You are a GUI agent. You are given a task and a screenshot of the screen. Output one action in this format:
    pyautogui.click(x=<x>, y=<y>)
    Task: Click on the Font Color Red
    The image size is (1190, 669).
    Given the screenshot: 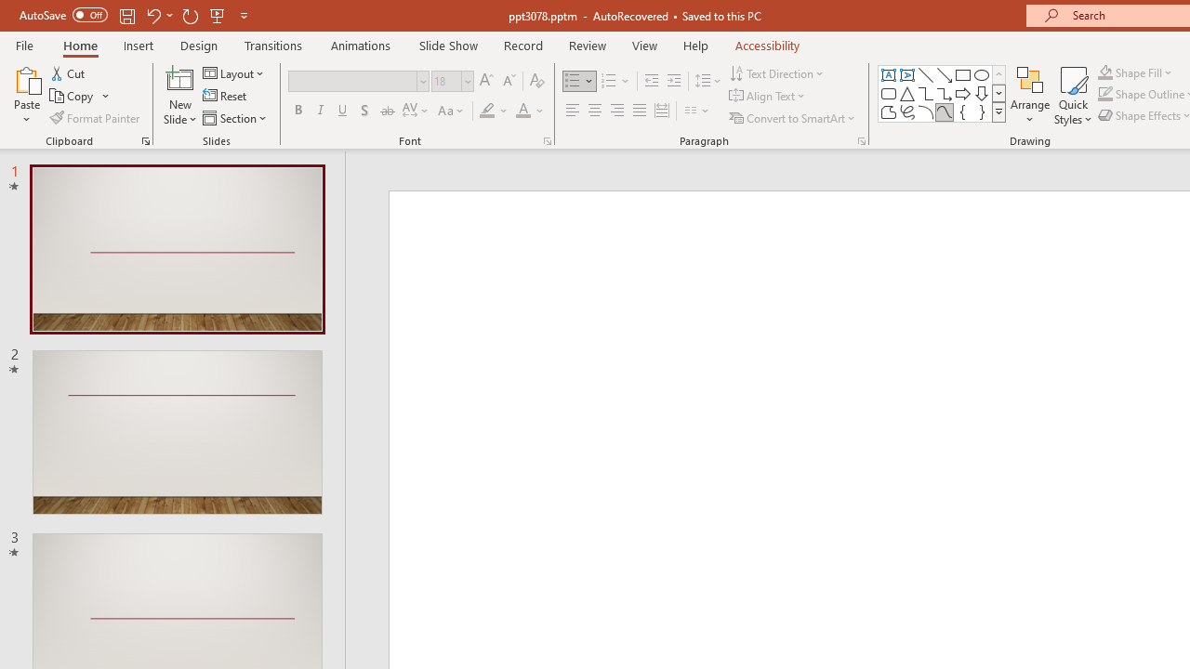 What is the action you would take?
    pyautogui.click(x=522, y=111)
    